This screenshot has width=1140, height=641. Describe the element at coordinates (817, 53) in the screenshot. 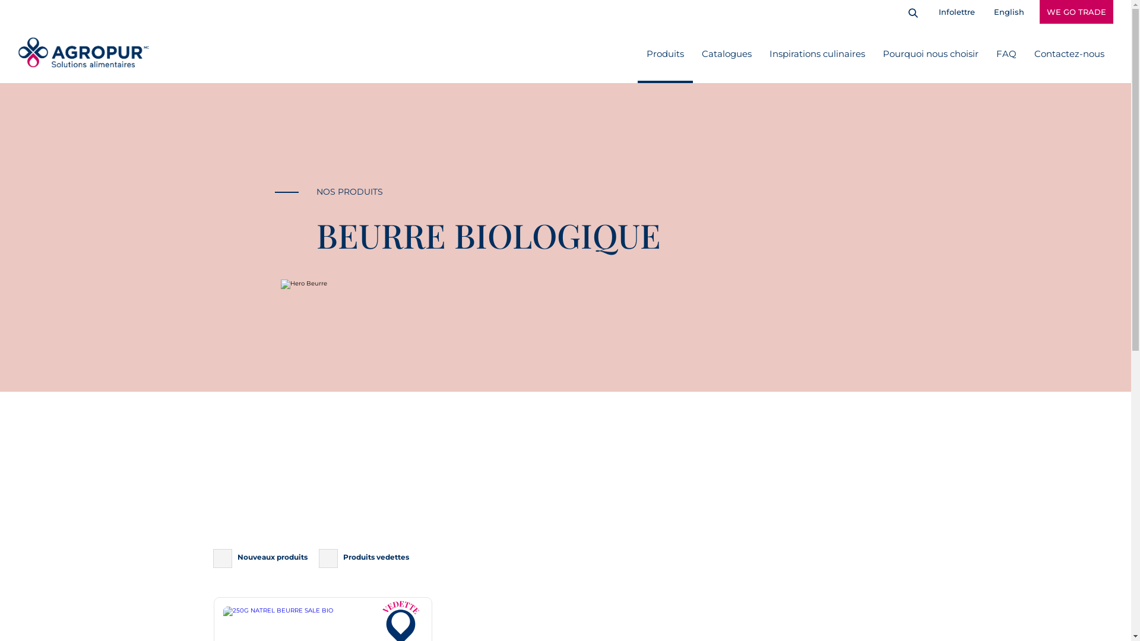

I see `Inspirations culinaires` at that location.